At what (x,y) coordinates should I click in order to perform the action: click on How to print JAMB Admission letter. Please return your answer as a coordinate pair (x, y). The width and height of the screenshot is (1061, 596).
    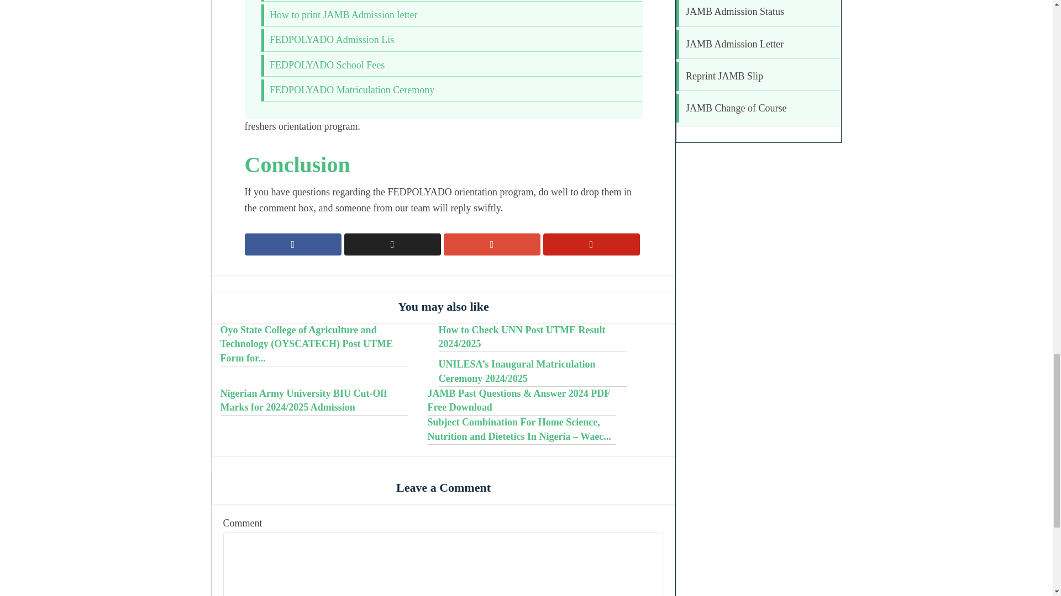
    Looking at the image, I should click on (344, 14).